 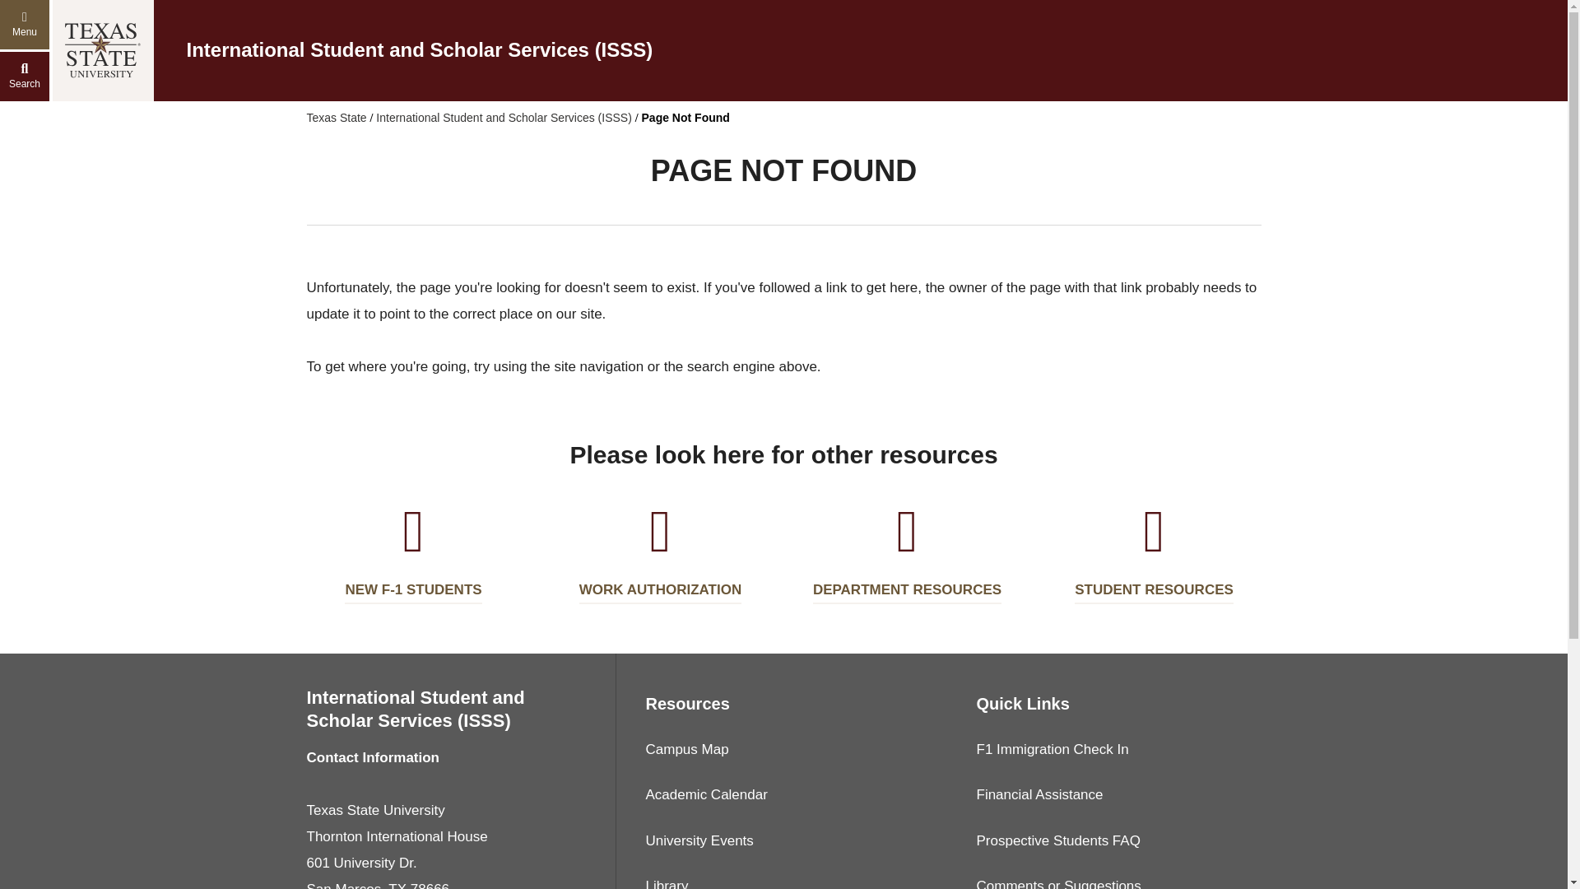 What do you see at coordinates (25, 76) in the screenshot?
I see `Search` at bounding box center [25, 76].